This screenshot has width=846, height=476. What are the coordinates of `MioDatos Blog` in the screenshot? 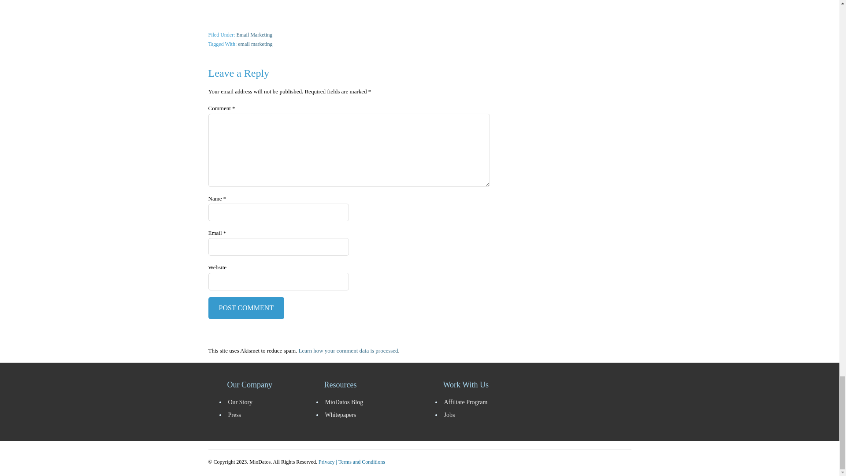 It's located at (371, 402).